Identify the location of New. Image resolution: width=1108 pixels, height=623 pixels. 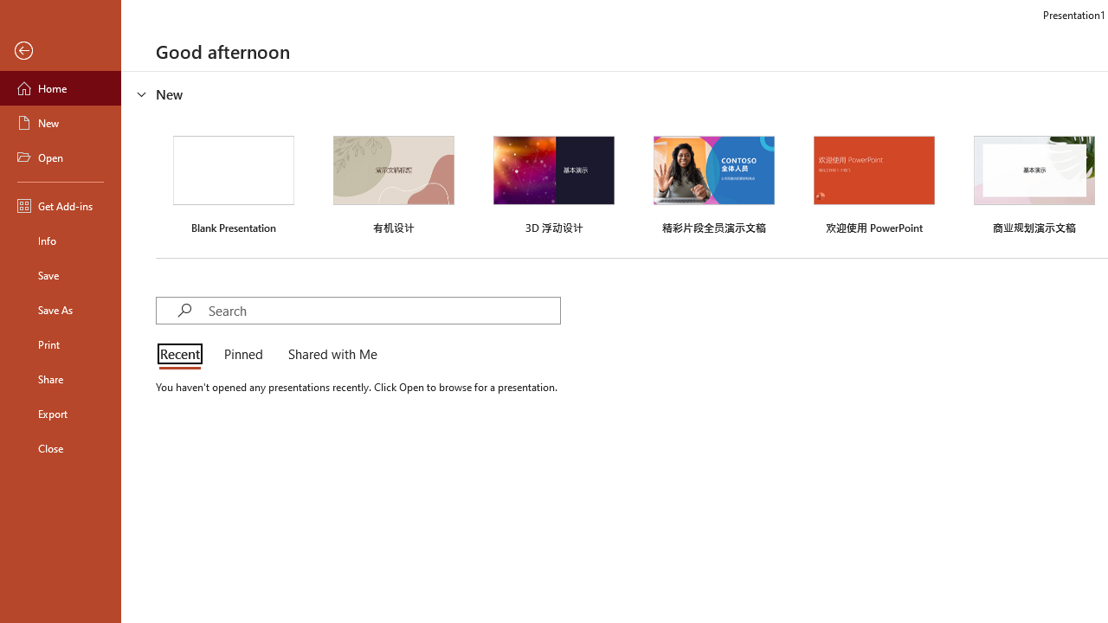
(61, 123).